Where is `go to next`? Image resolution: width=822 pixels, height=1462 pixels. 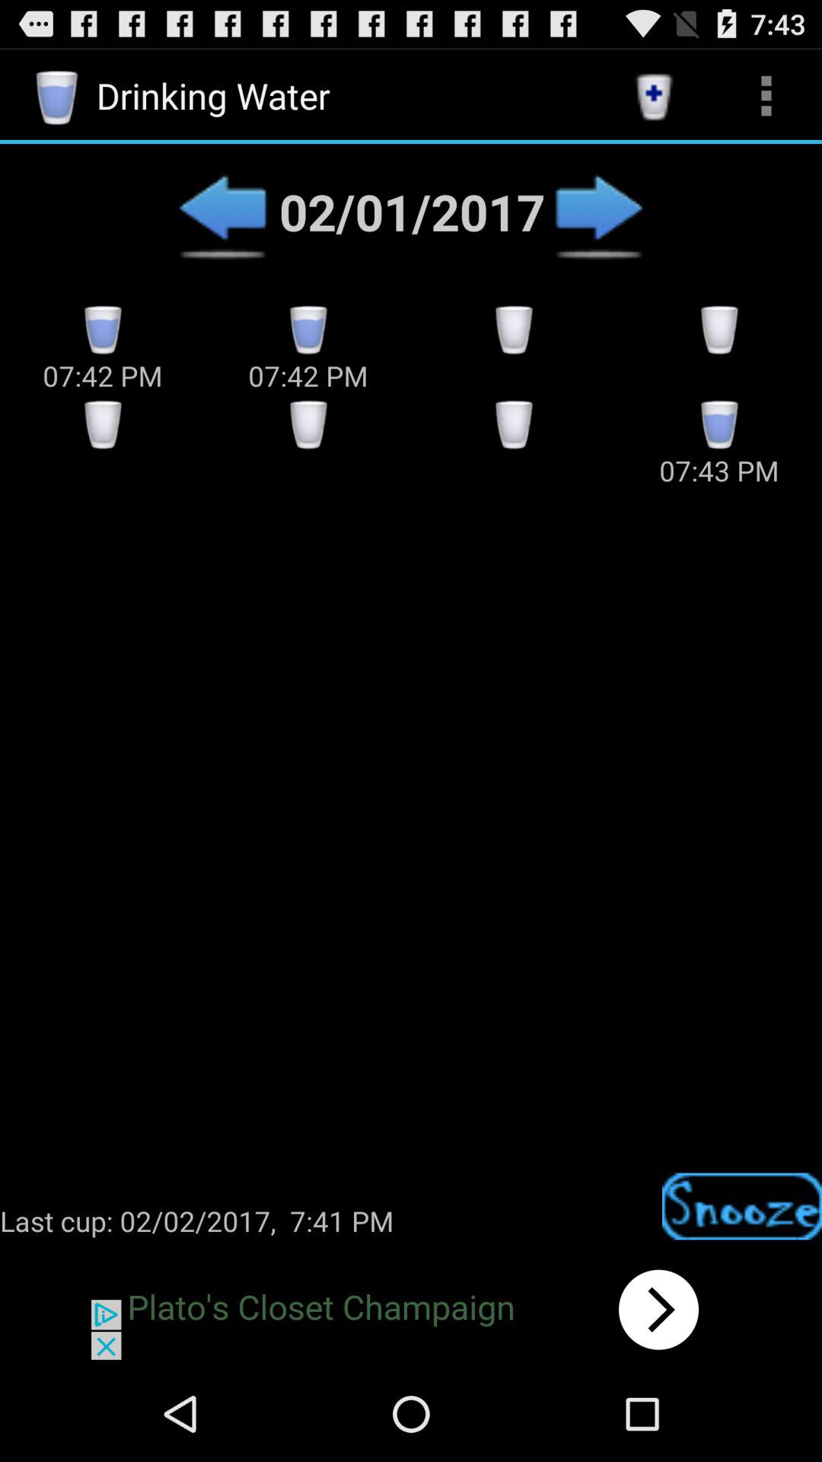
go to next is located at coordinates (598, 212).